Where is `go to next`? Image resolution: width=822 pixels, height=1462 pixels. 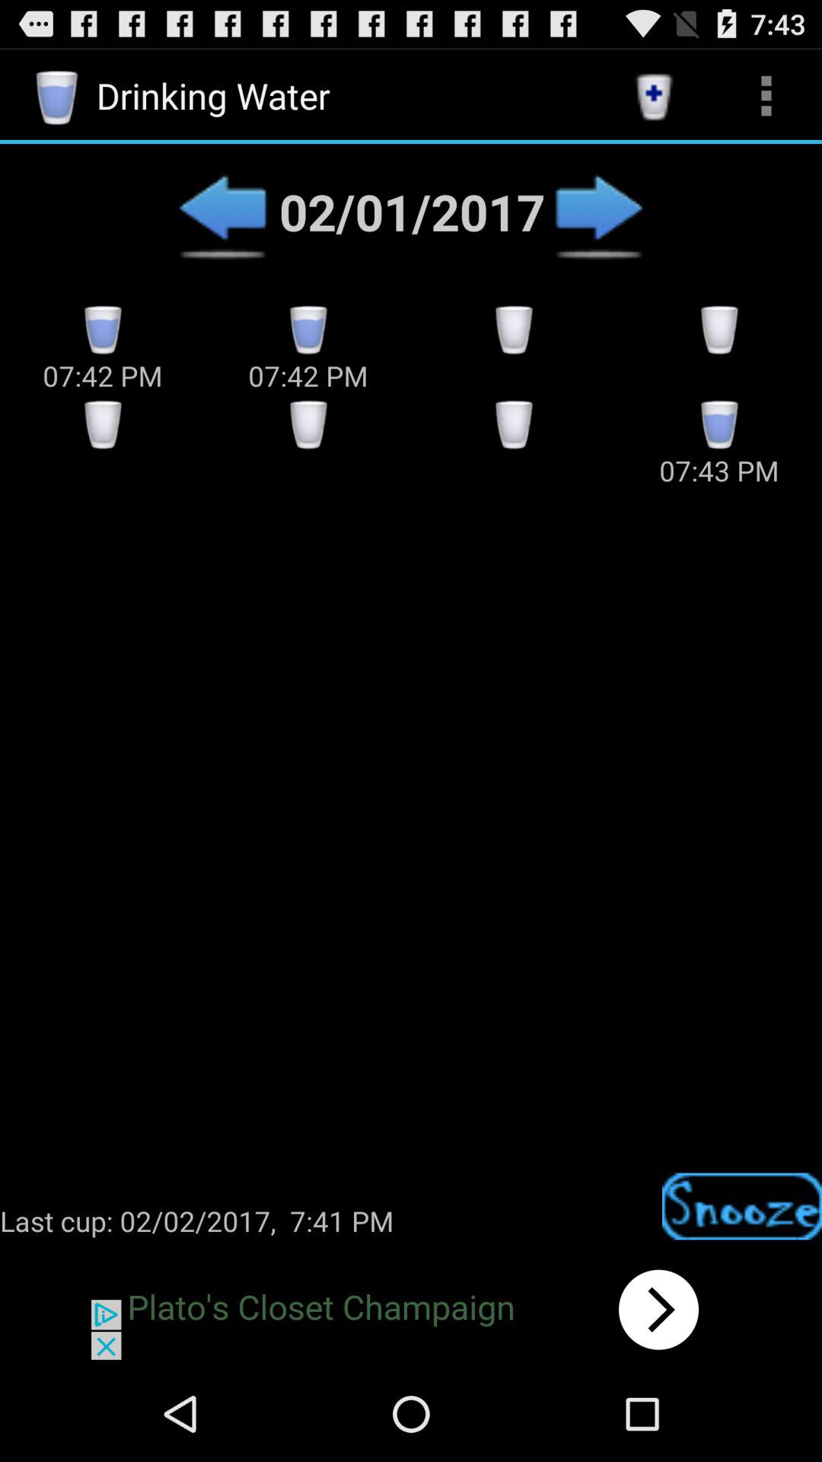
go to next is located at coordinates (598, 212).